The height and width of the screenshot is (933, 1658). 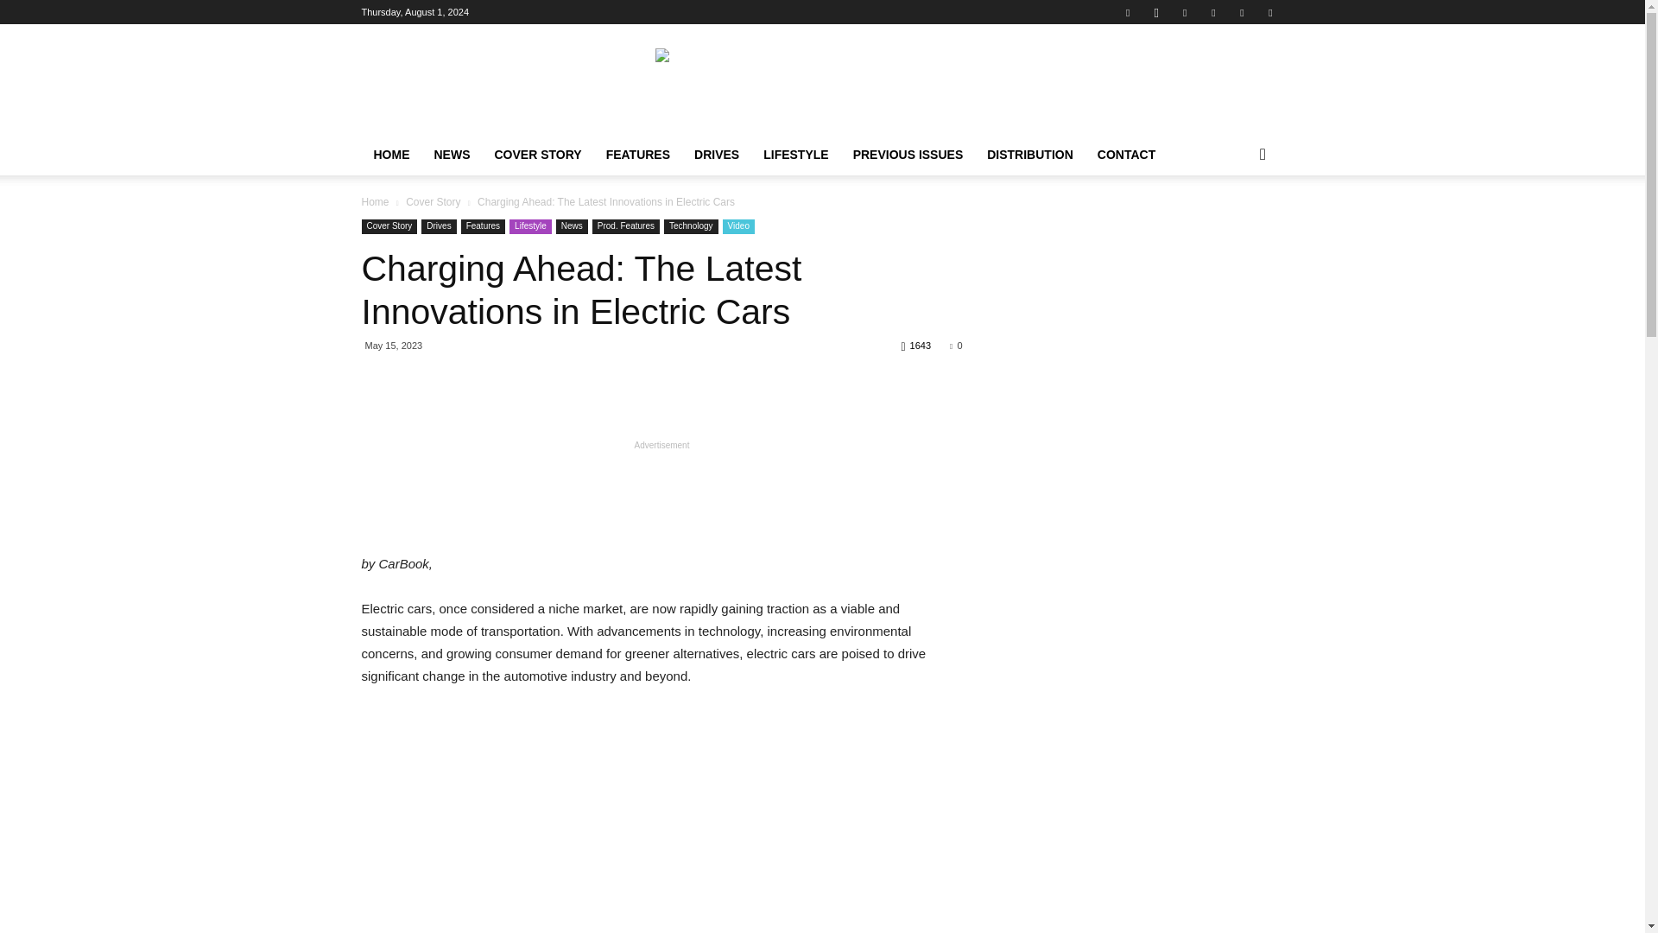 What do you see at coordinates (537, 155) in the screenshot?
I see `COVER STORY` at bounding box center [537, 155].